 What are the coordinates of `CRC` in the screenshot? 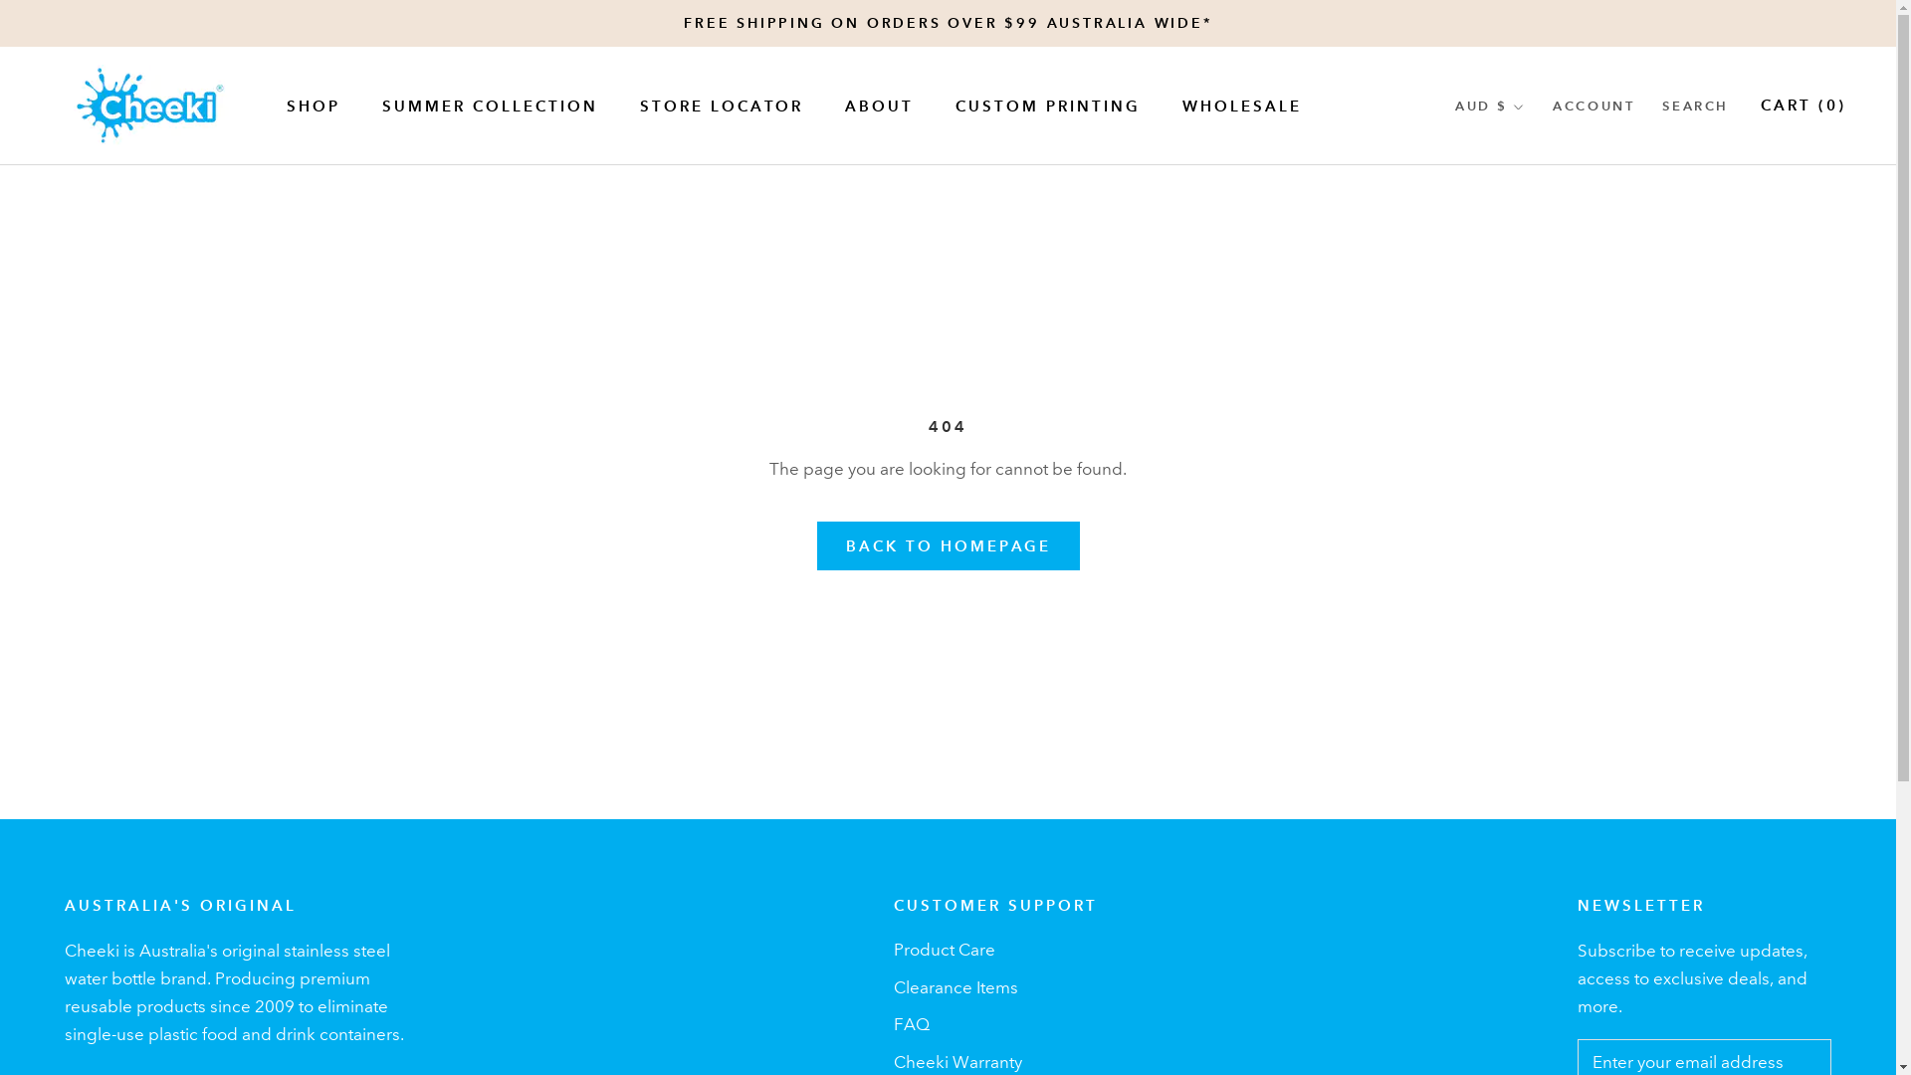 It's located at (1527, 842).